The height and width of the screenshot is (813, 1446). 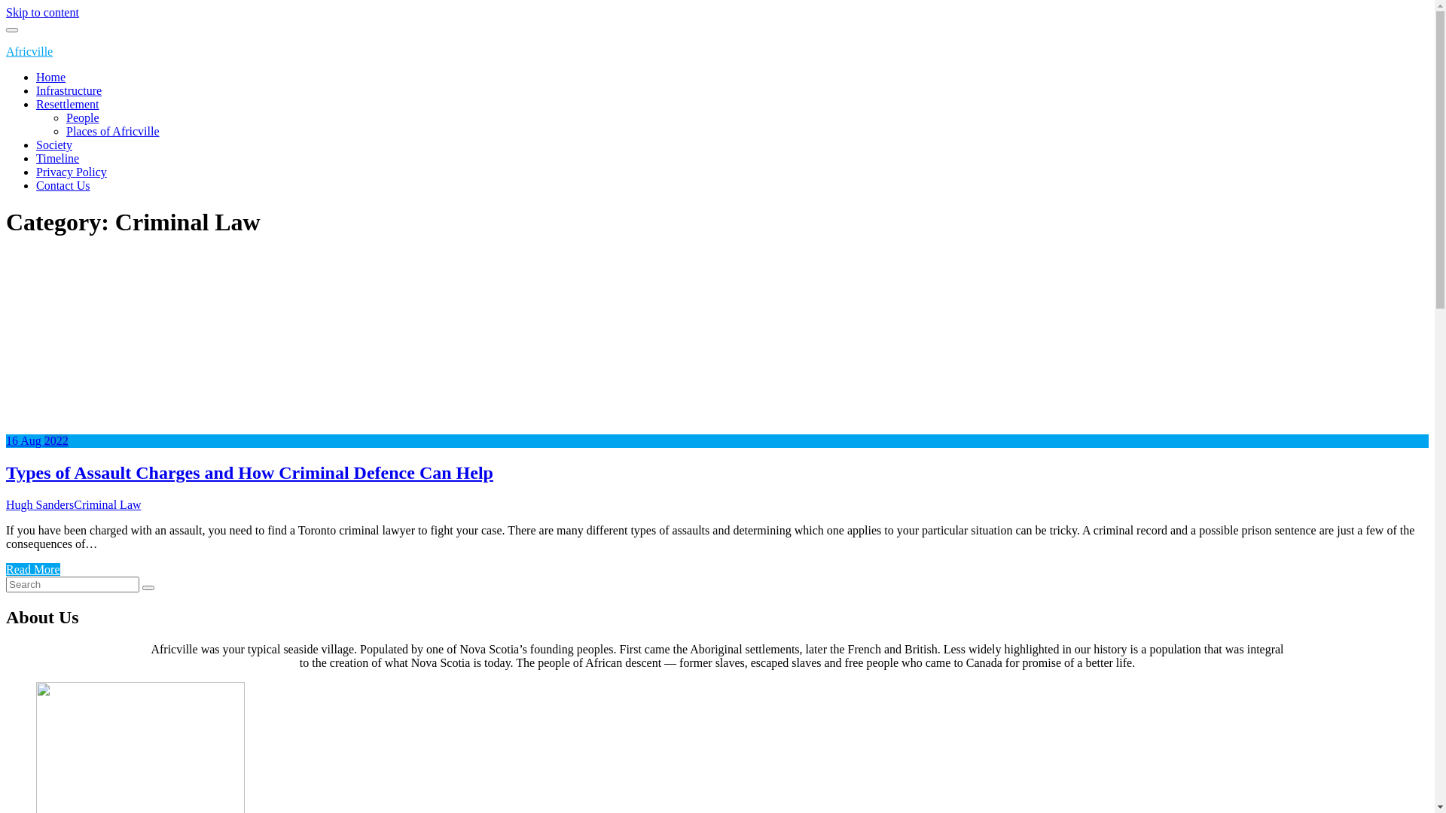 What do you see at coordinates (107, 504) in the screenshot?
I see `Criminal Law` at bounding box center [107, 504].